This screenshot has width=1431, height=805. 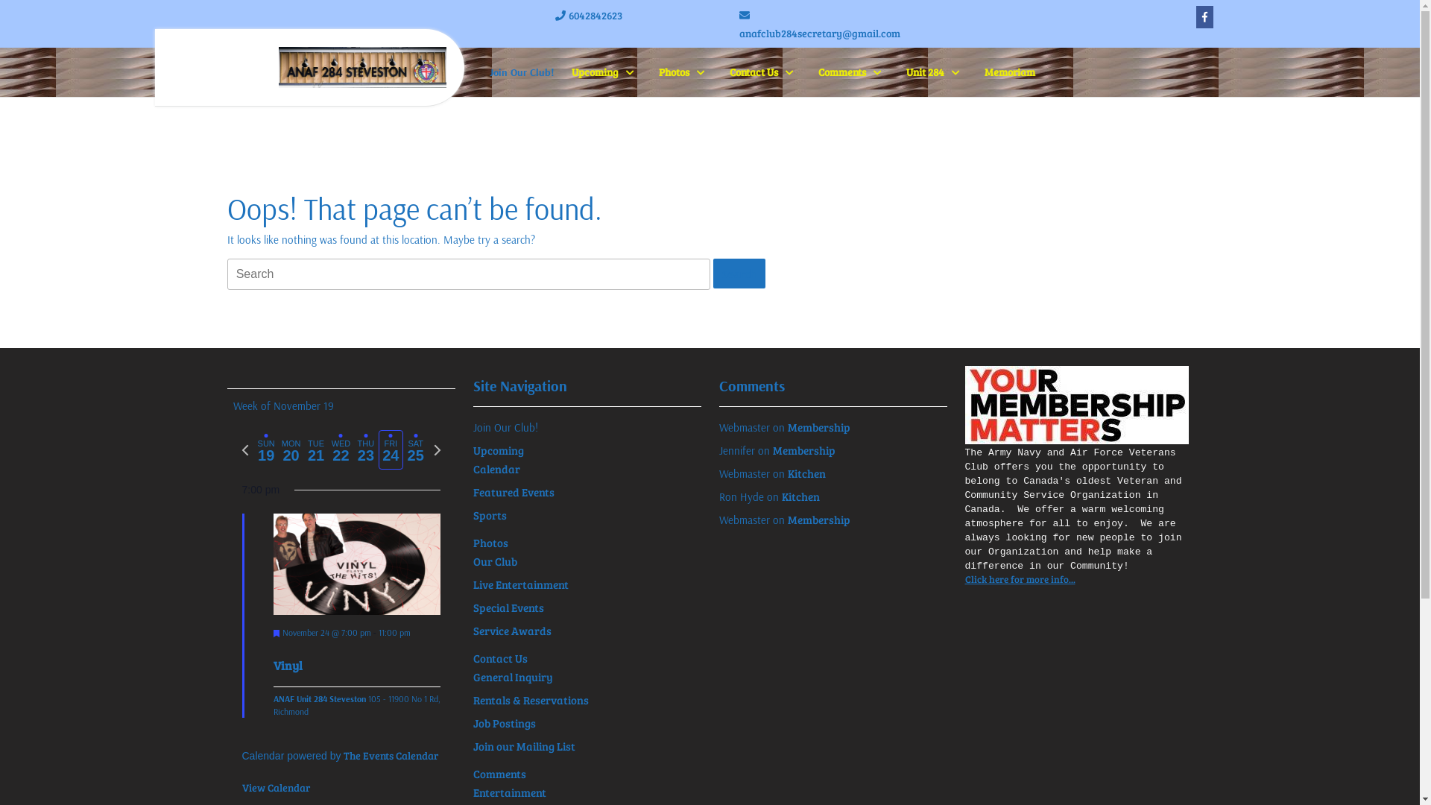 What do you see at coordinates (391, 450) in the screenshot?
I see `FRI
24` at bounding box center [391, 450].